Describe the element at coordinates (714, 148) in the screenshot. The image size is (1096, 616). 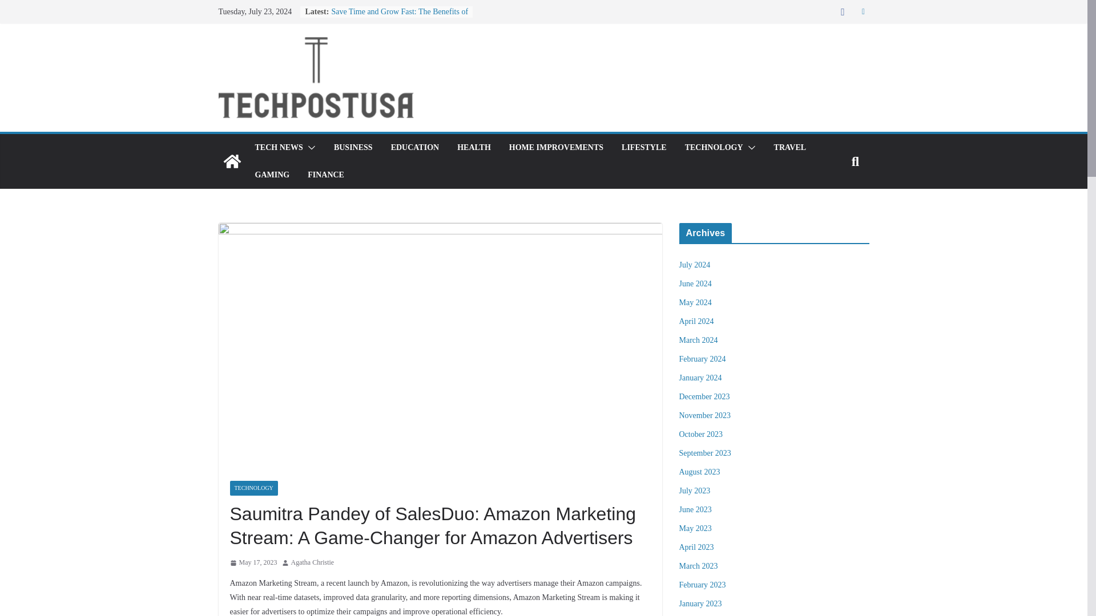
I see `TECHNOLOGY` at that location.